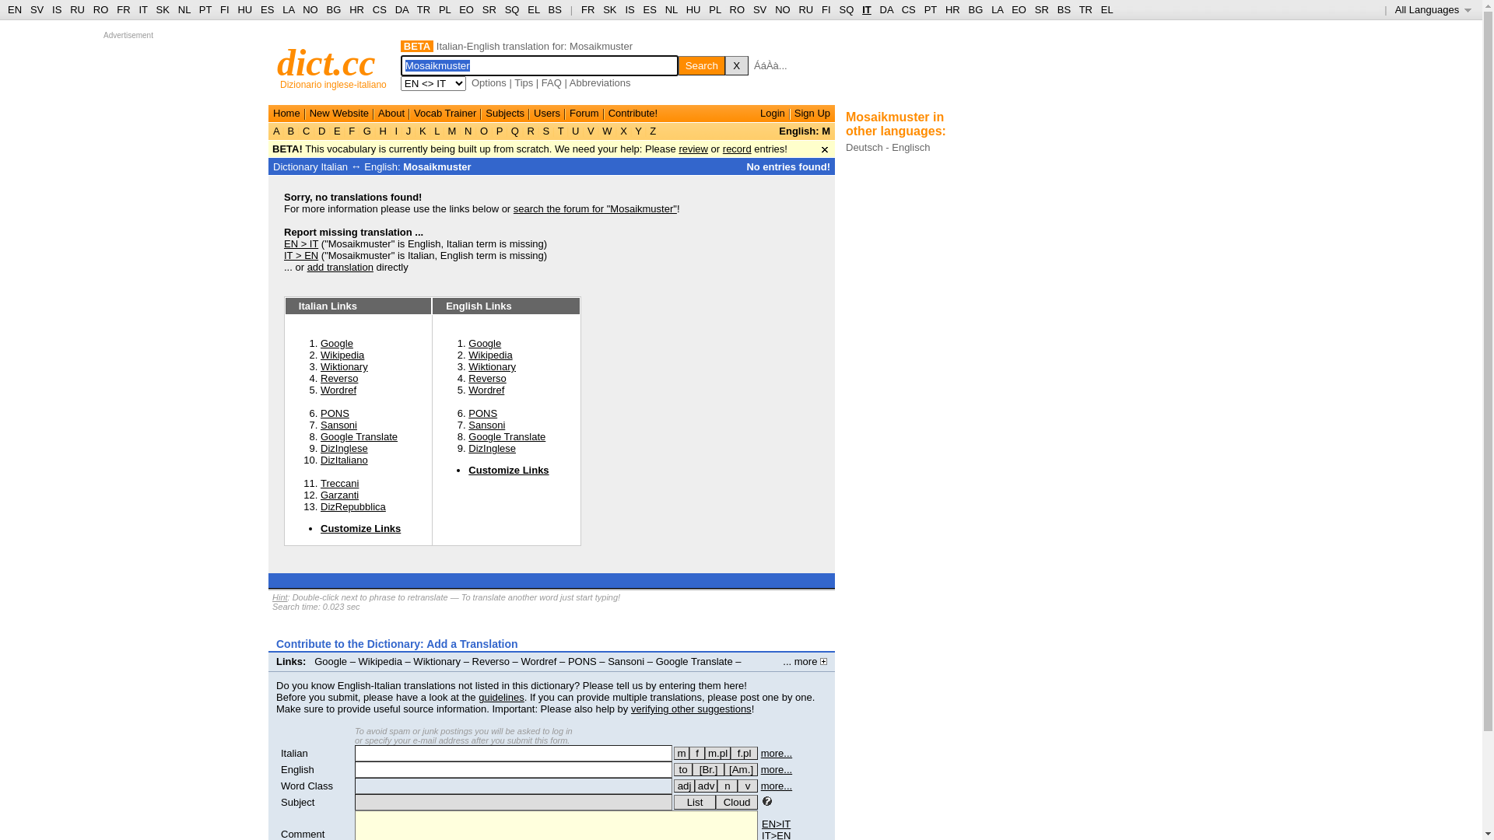 This screenshot has width=1494, height=840. Describe the element at coordinates (1019, 9) in the screenshot. I see `EO` at that location.